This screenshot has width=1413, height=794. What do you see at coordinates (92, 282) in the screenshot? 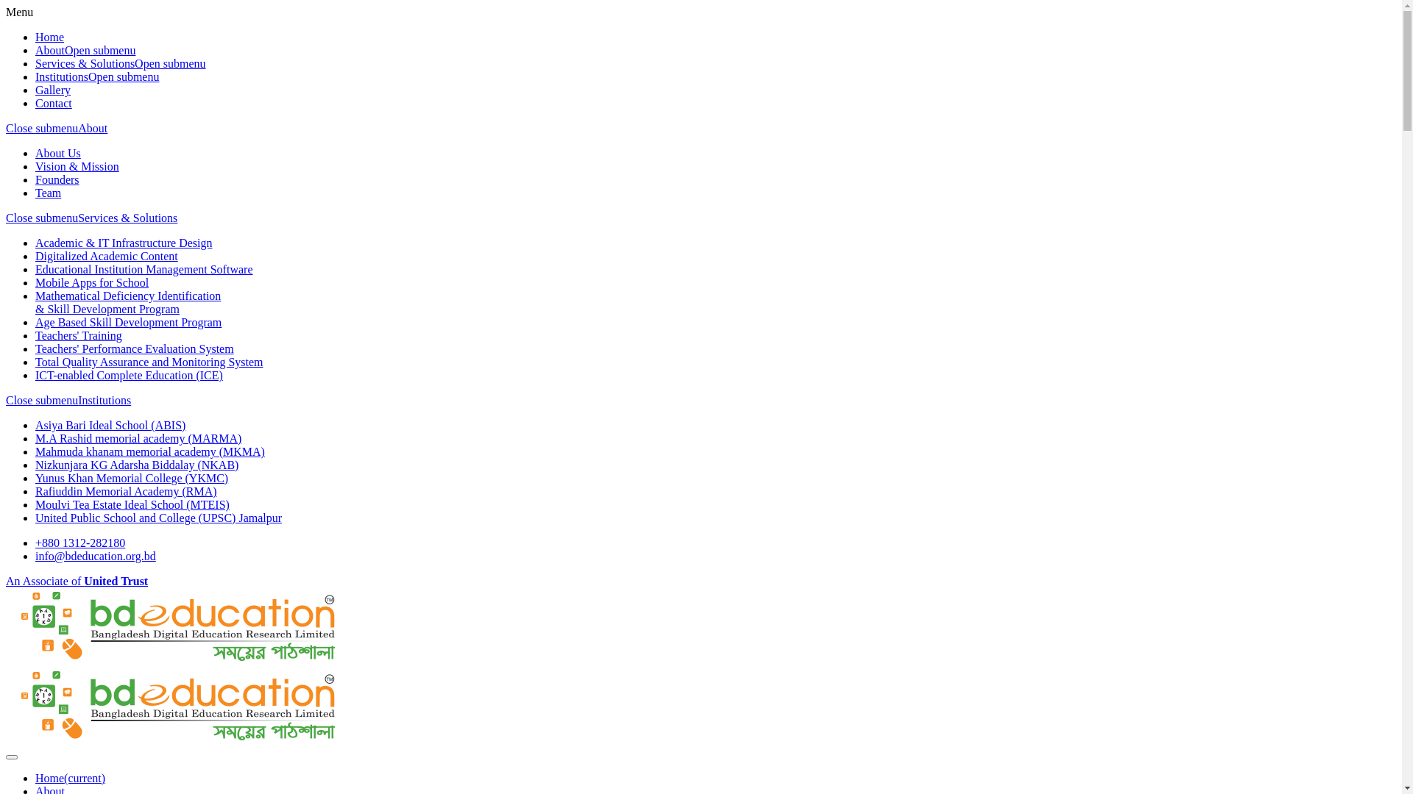
I see `Mobile Apps for School` at bounding box center [92, 282].